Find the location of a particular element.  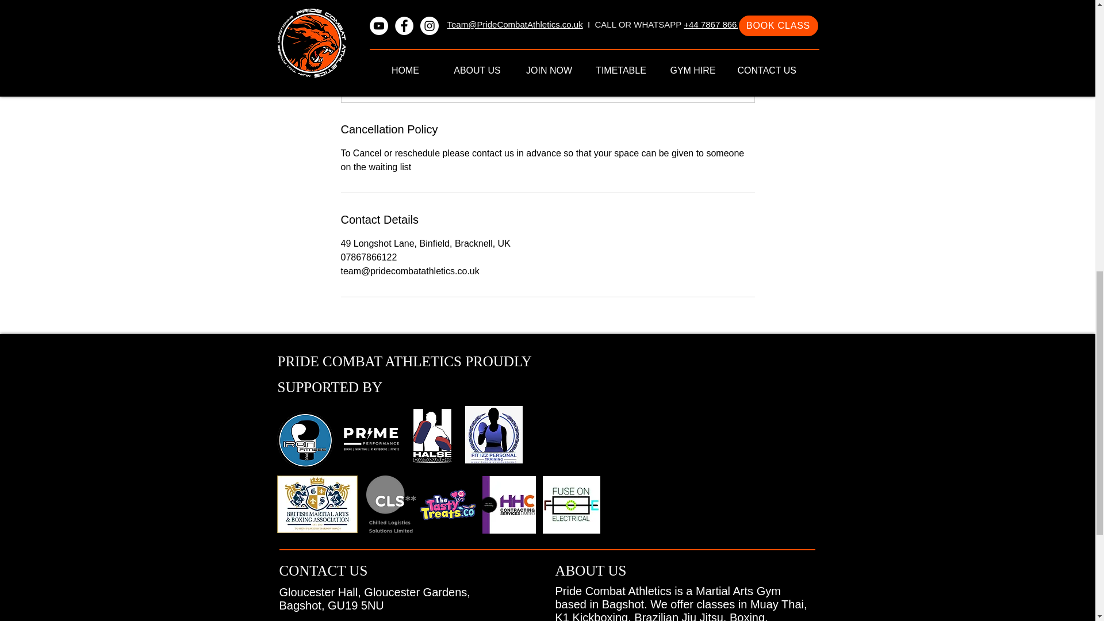

FusOn Electrical Ltd is located at coordinates (572, 505).